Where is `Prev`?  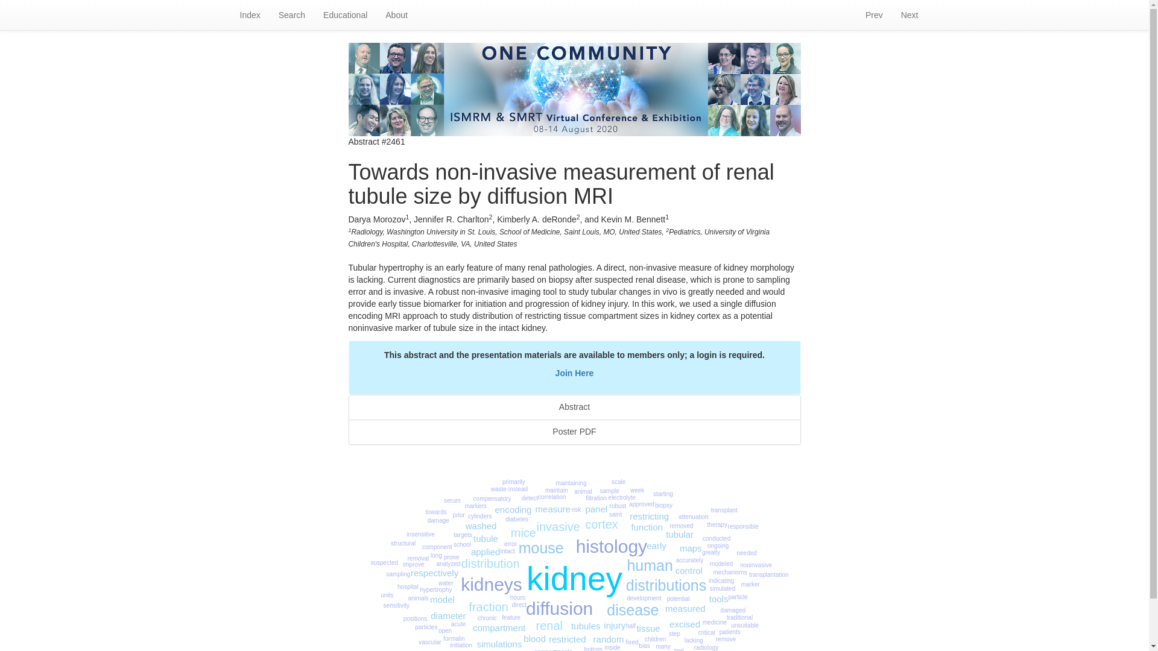
Prev is located at coordinates (874, 14).